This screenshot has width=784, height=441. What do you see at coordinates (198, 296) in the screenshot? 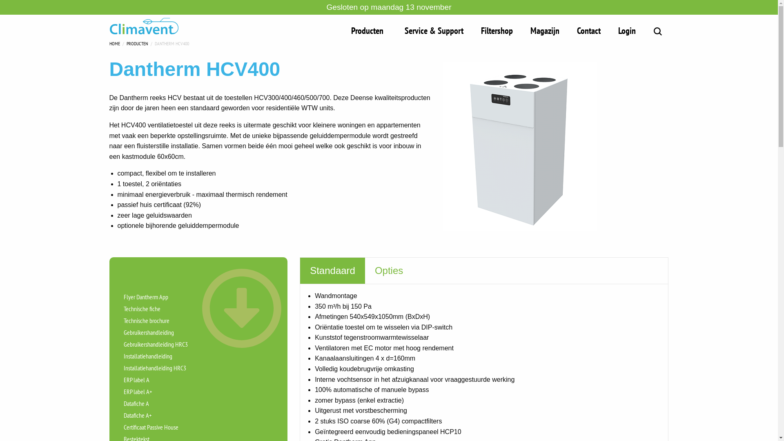
I see `Flyer Dantherm App` at bounding box center [198, 296].